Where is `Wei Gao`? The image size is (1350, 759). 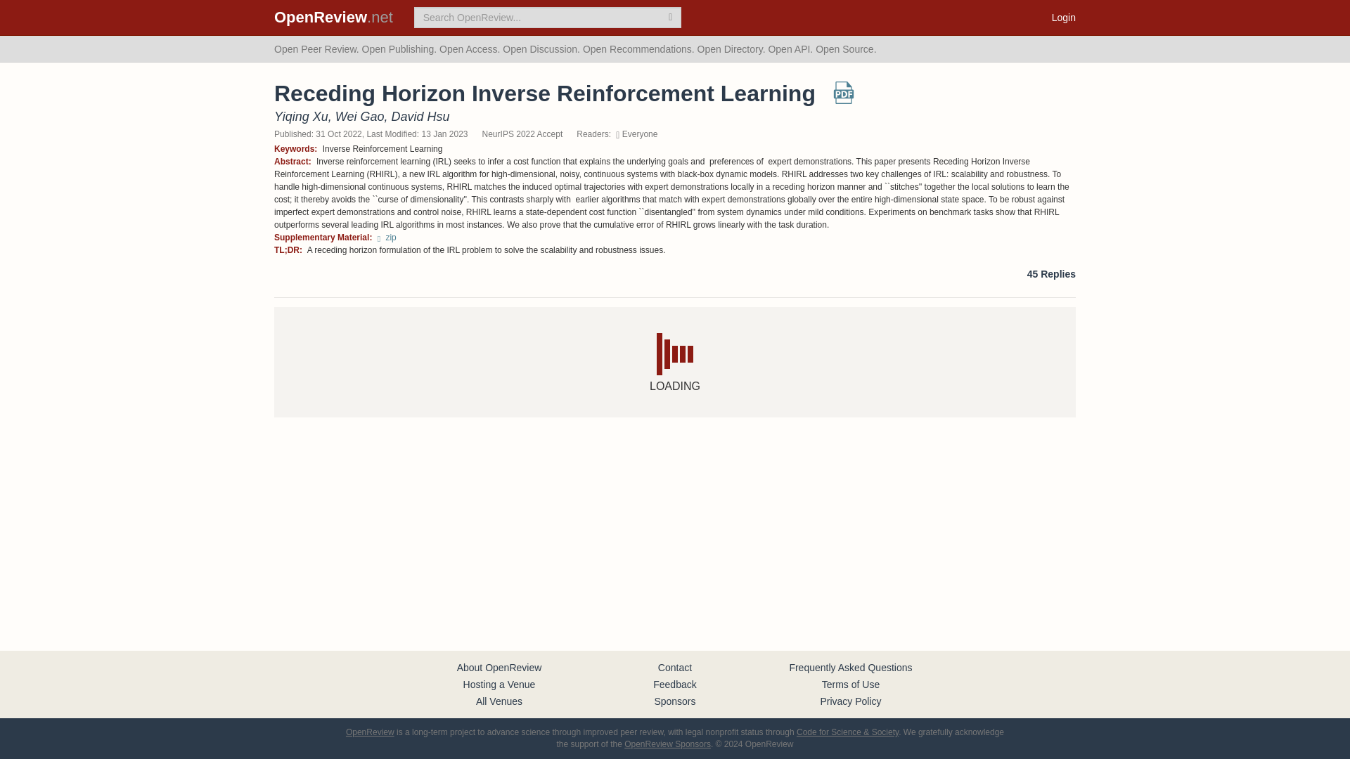 Wei Gao is located at coordinates (360, 117).